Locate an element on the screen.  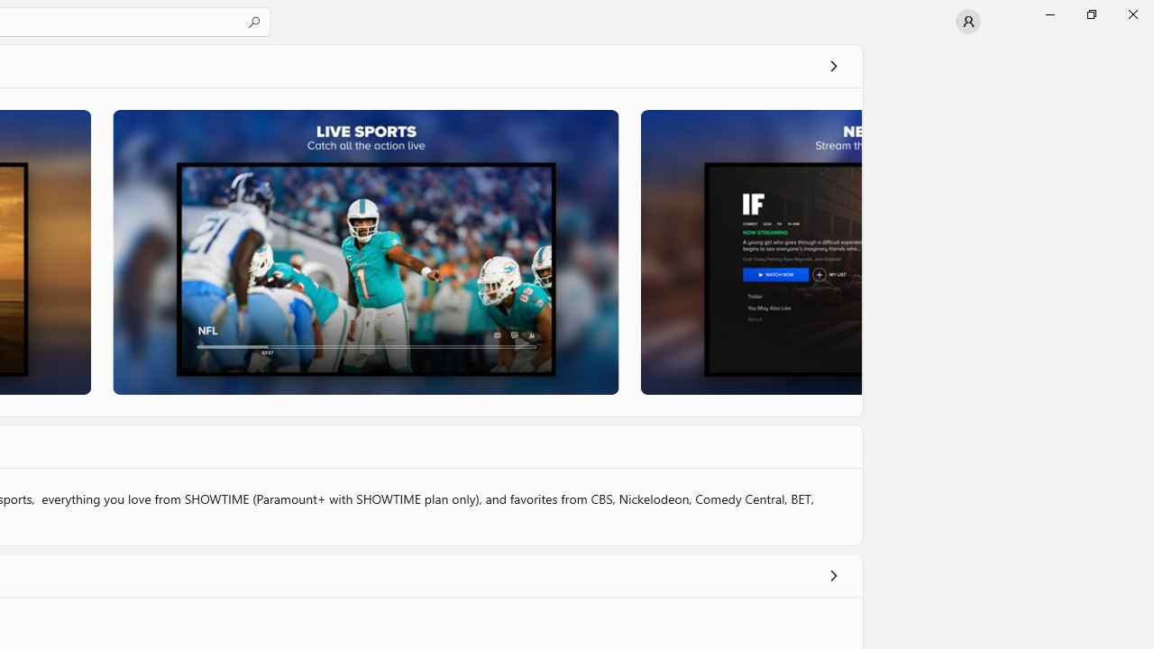
Minimize Microsoft Store is located at coordinates (1049, 14).